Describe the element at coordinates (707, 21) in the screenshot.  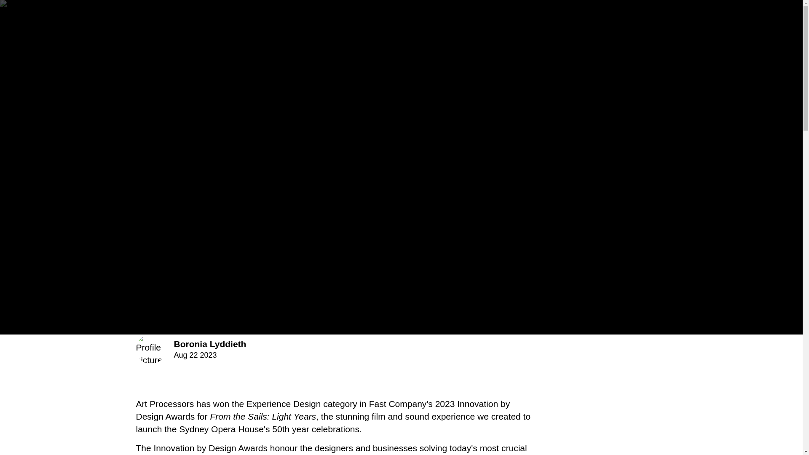
I see `News` at that location.